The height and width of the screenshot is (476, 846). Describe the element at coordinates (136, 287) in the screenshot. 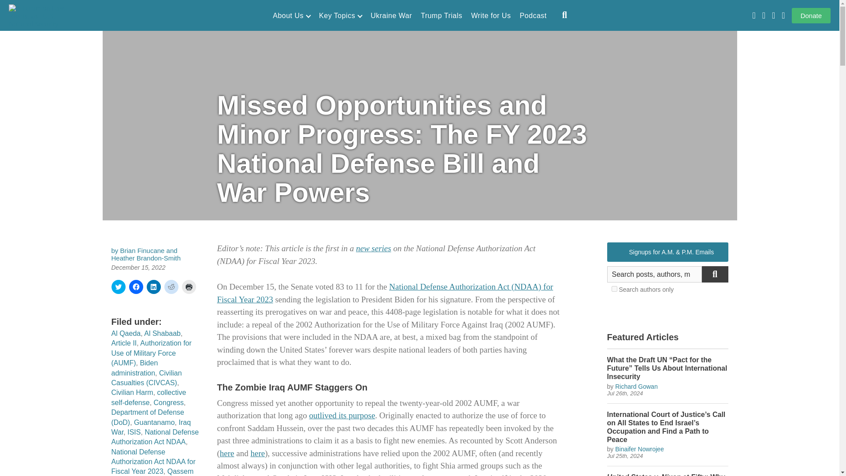

I see `Click to share on Facebook` at that location.